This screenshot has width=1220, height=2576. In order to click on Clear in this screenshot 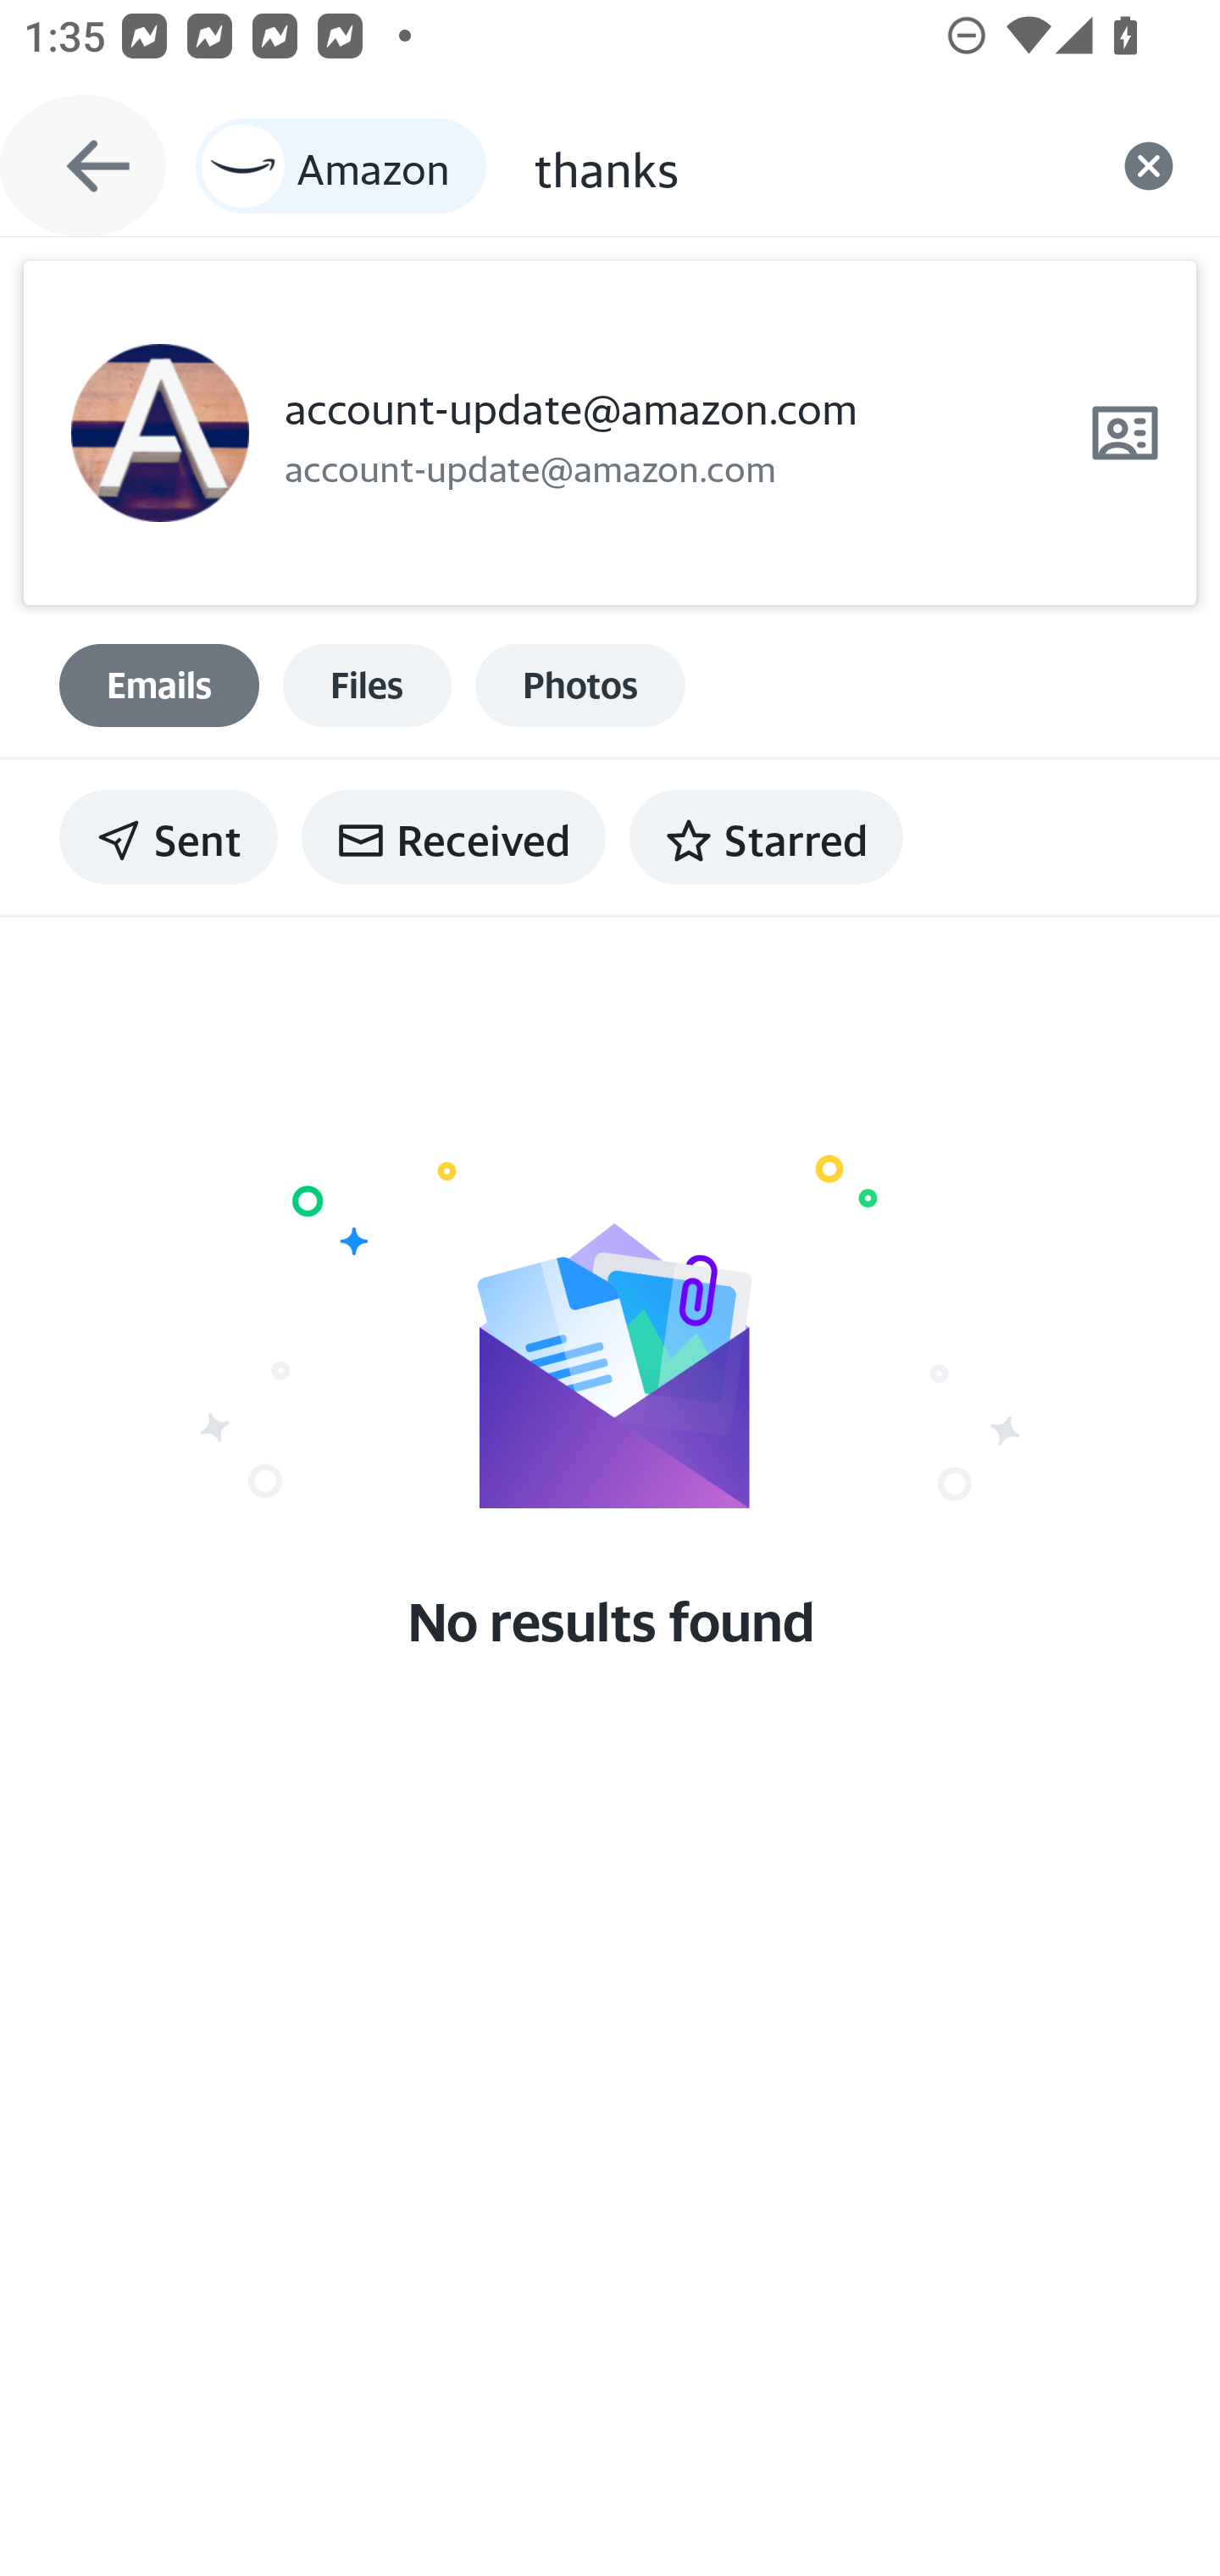, I will do `click(1149, 166)`.